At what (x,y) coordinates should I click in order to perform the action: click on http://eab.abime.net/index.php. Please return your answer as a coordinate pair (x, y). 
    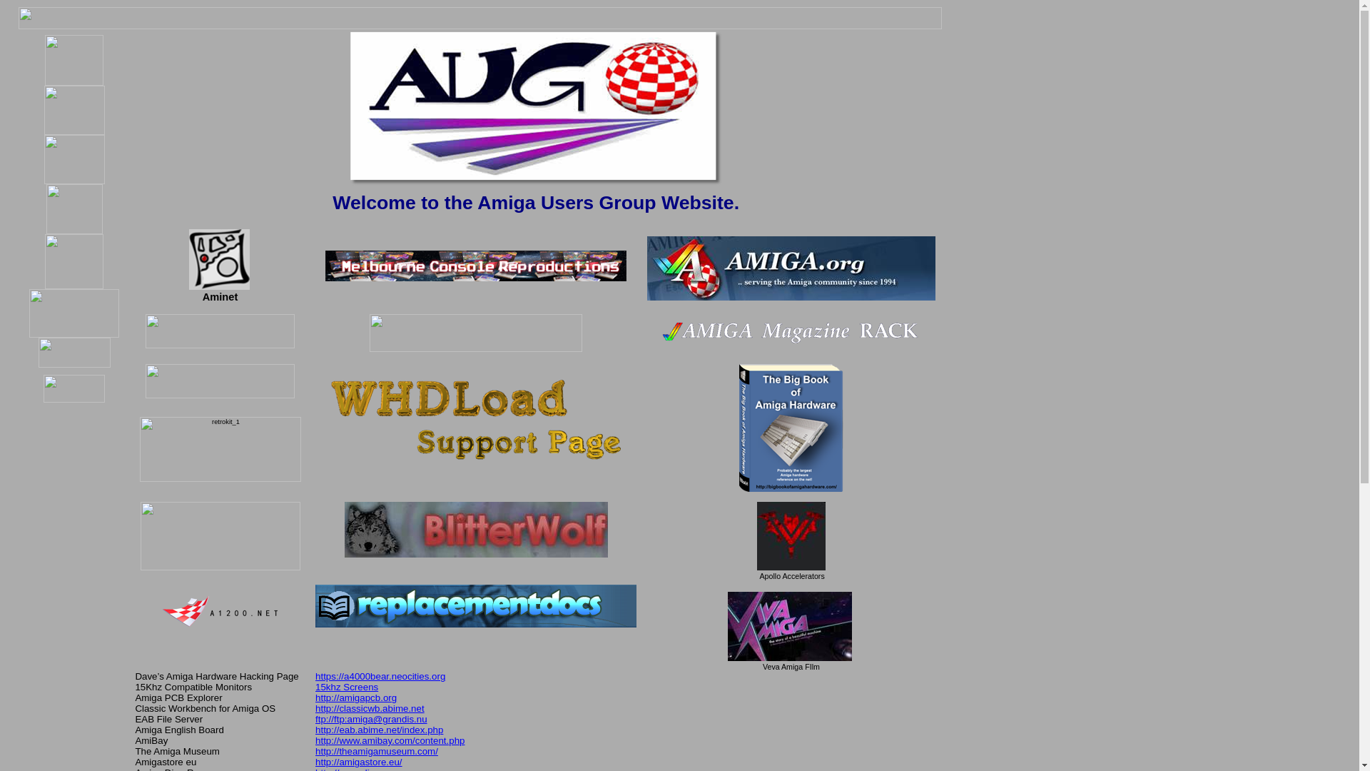
    Looking at the image, I should click on (380, 730).